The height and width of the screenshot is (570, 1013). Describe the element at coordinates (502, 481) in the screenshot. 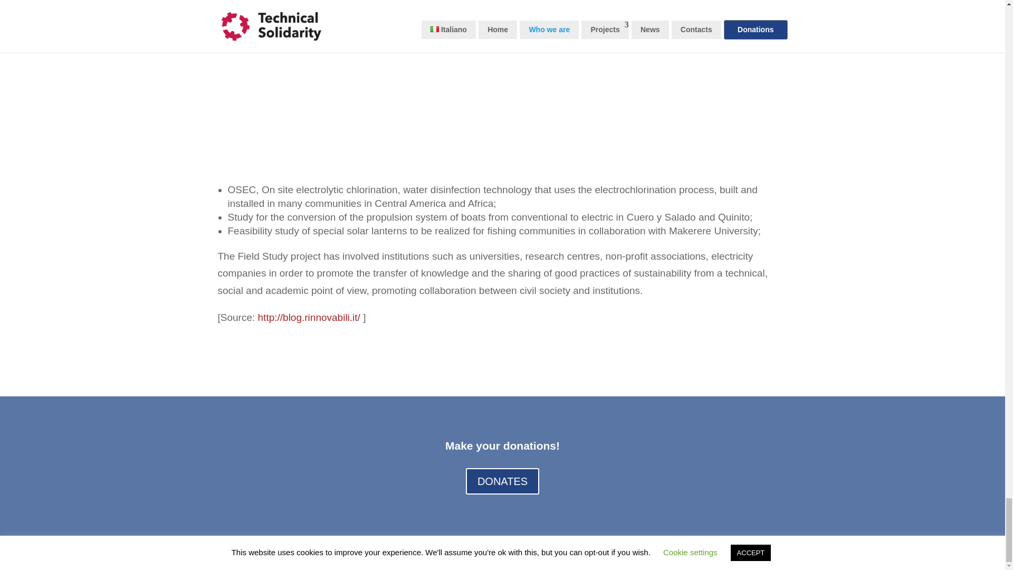

I see `DONATES` at that location.